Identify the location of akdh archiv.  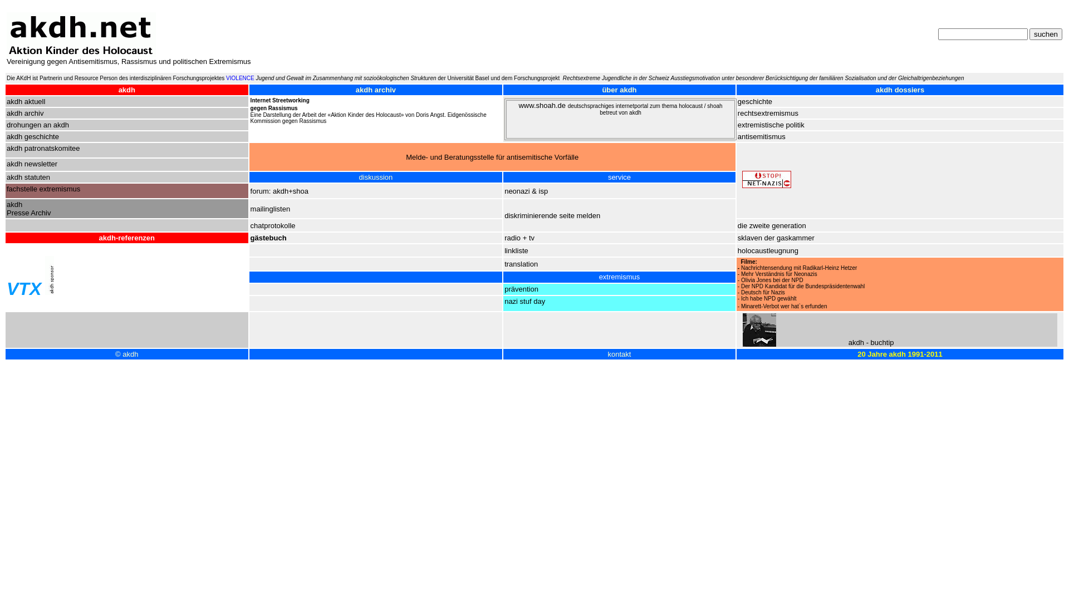
(376, 90).